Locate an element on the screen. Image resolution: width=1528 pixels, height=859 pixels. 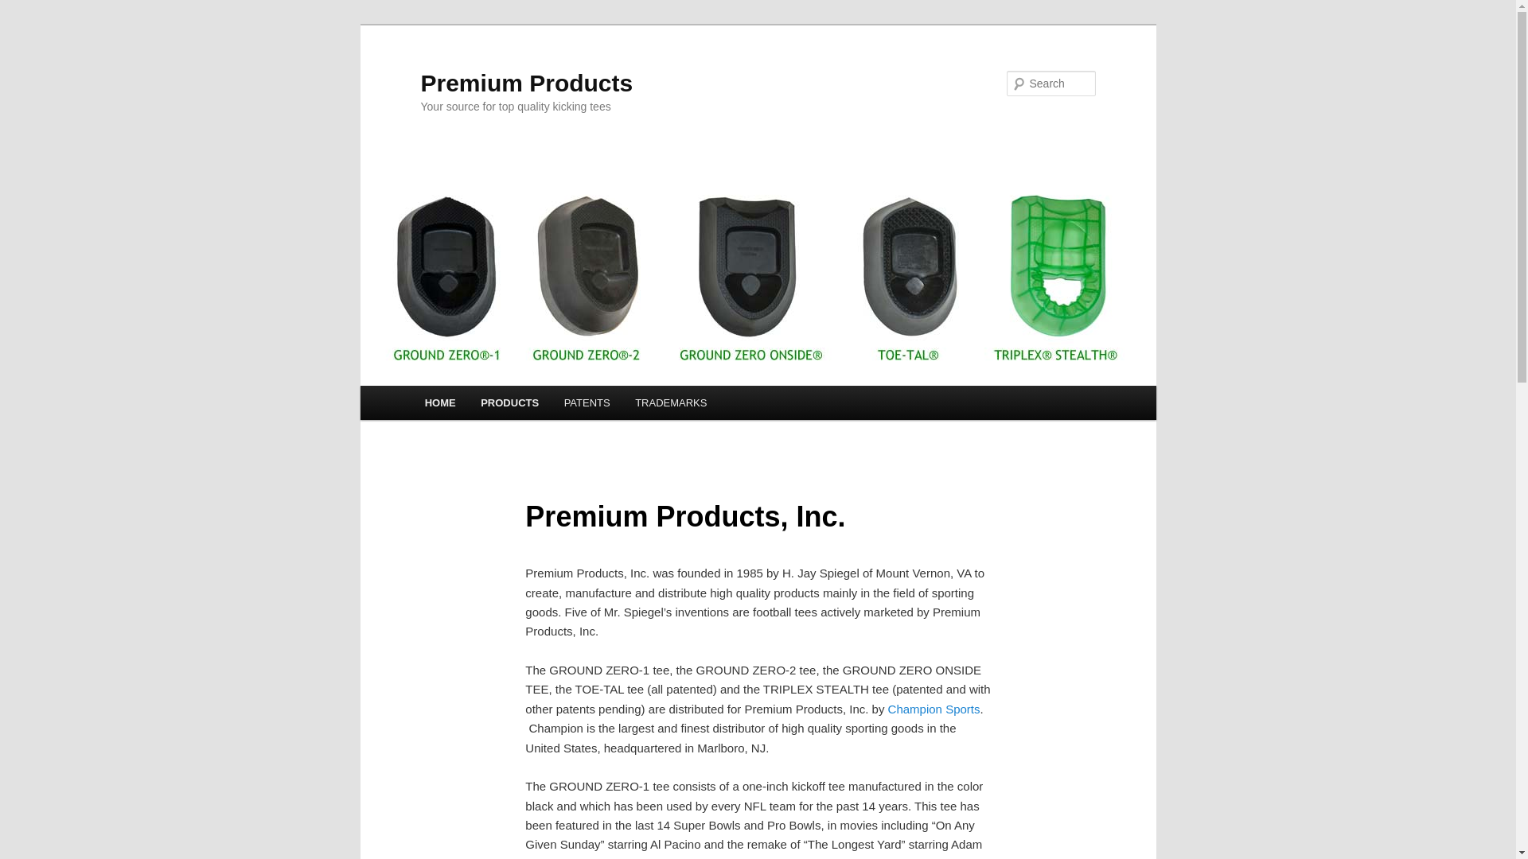
PRODUCTS is located at coordinates (509, 402).